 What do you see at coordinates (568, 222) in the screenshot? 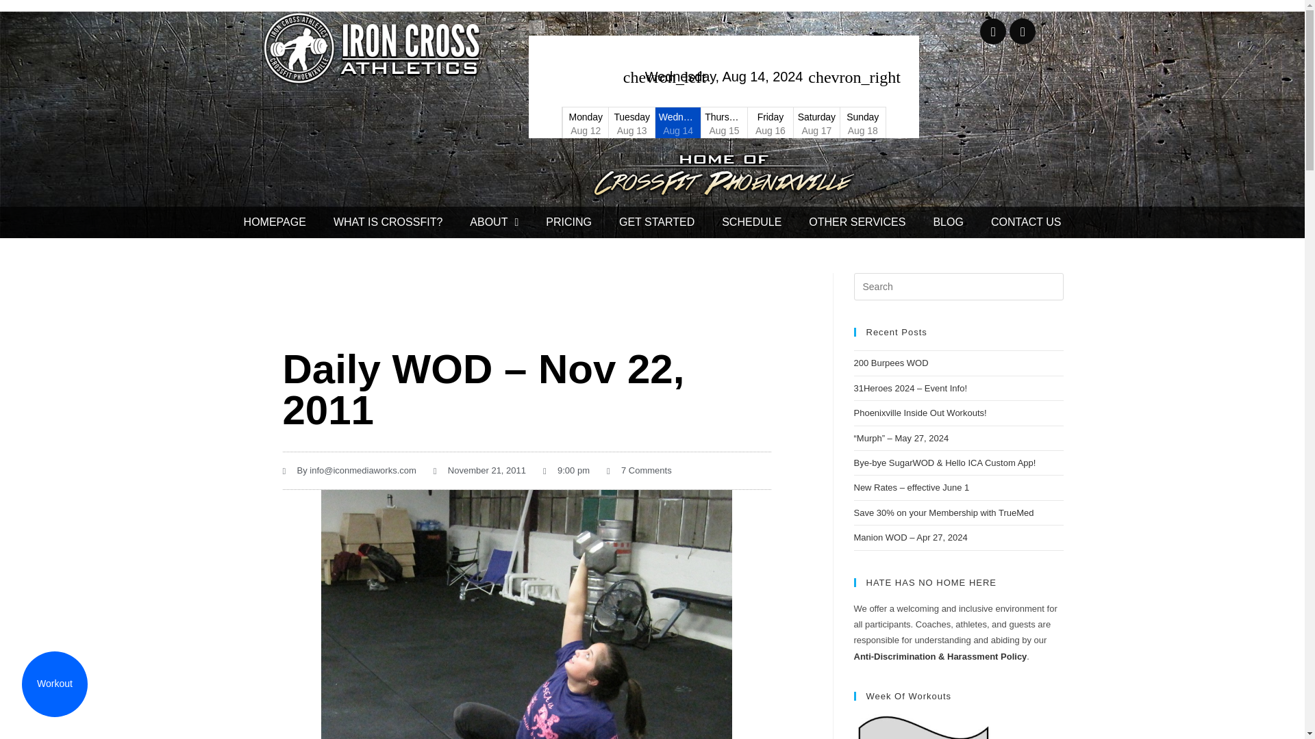
I see `PRICING` at bounding box center [568, 222].